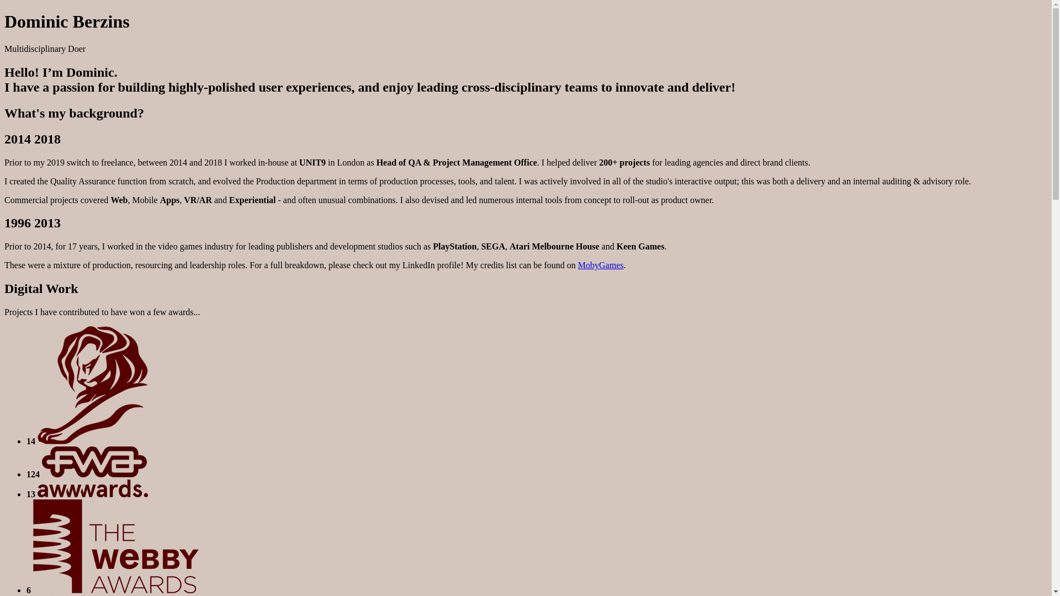  What do you see at coordinates (93, 385) in the screenshot?
I see `Cannes Lions` at bounding box center [93, 385].